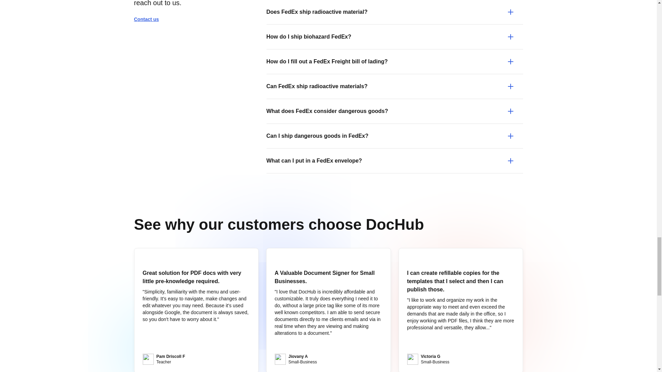 The width and height of the screenshot is (662, 372). I want to click on Contact us, so click(149, 19).